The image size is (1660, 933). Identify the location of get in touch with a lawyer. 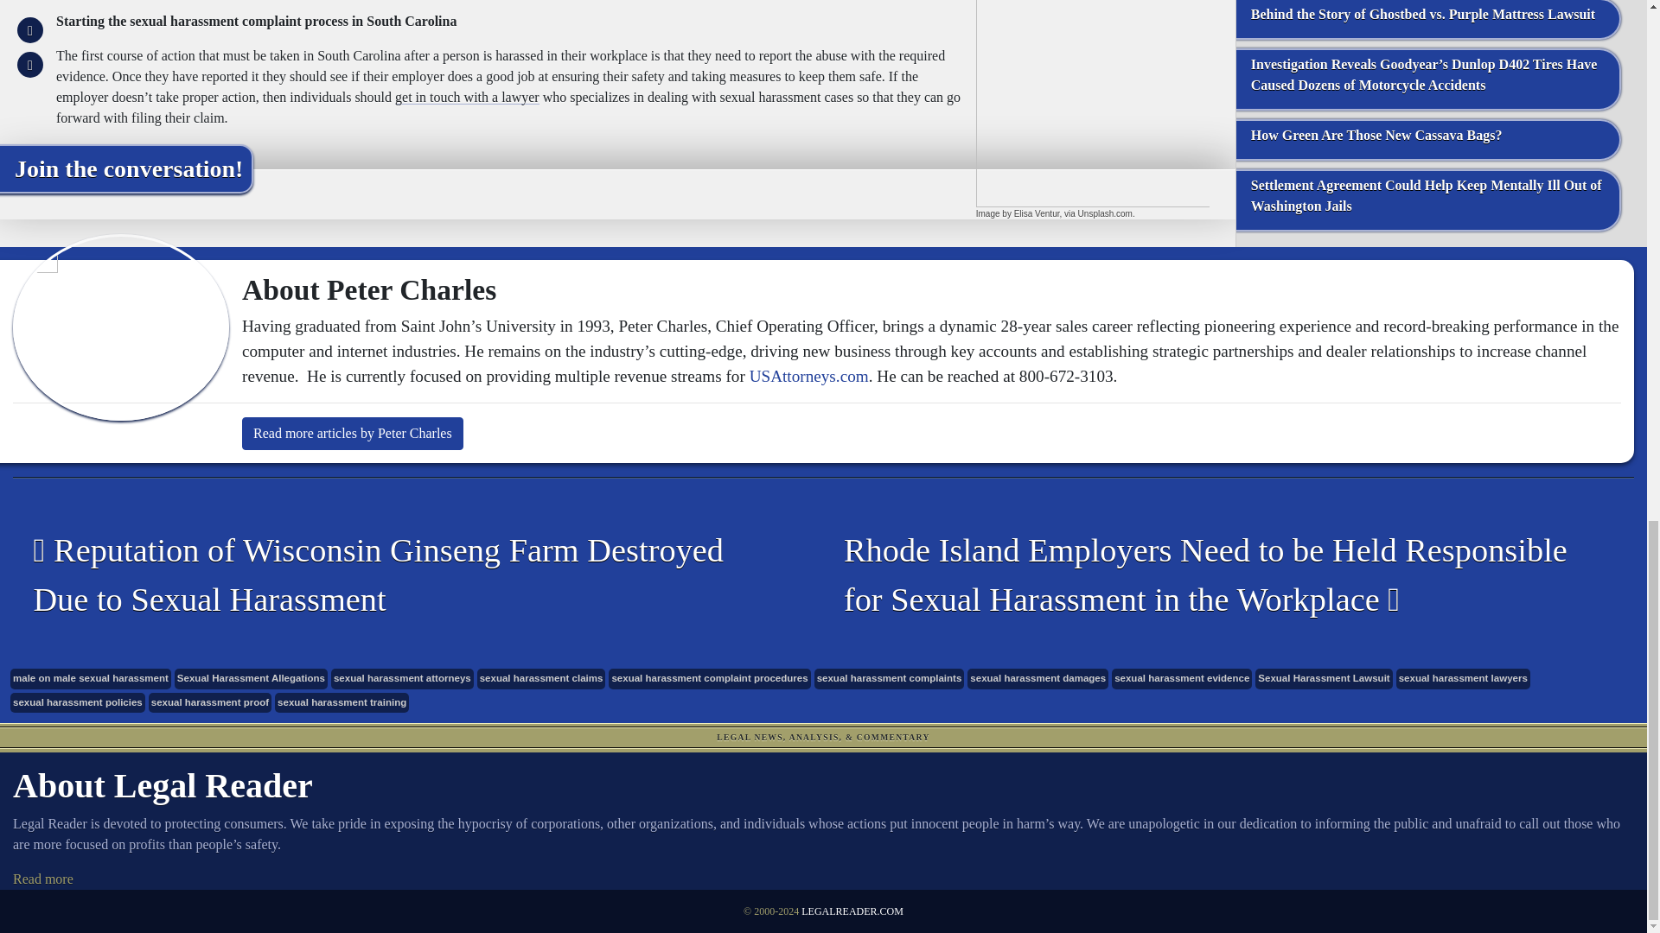
(467, 97).